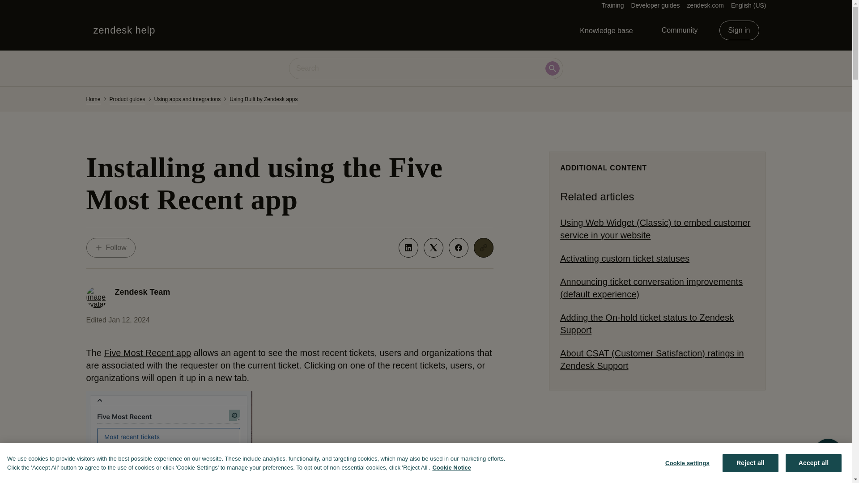  What do you see at coordinates (680, 30) in the screenshot?
I see `Community` at bounding box center [680, 30].